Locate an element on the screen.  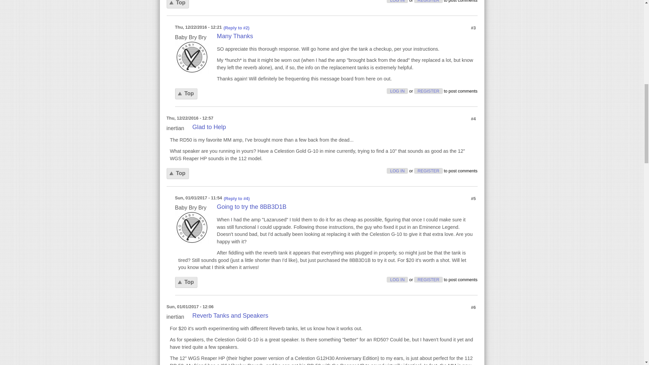
Top is located at coordinates (177, 4).